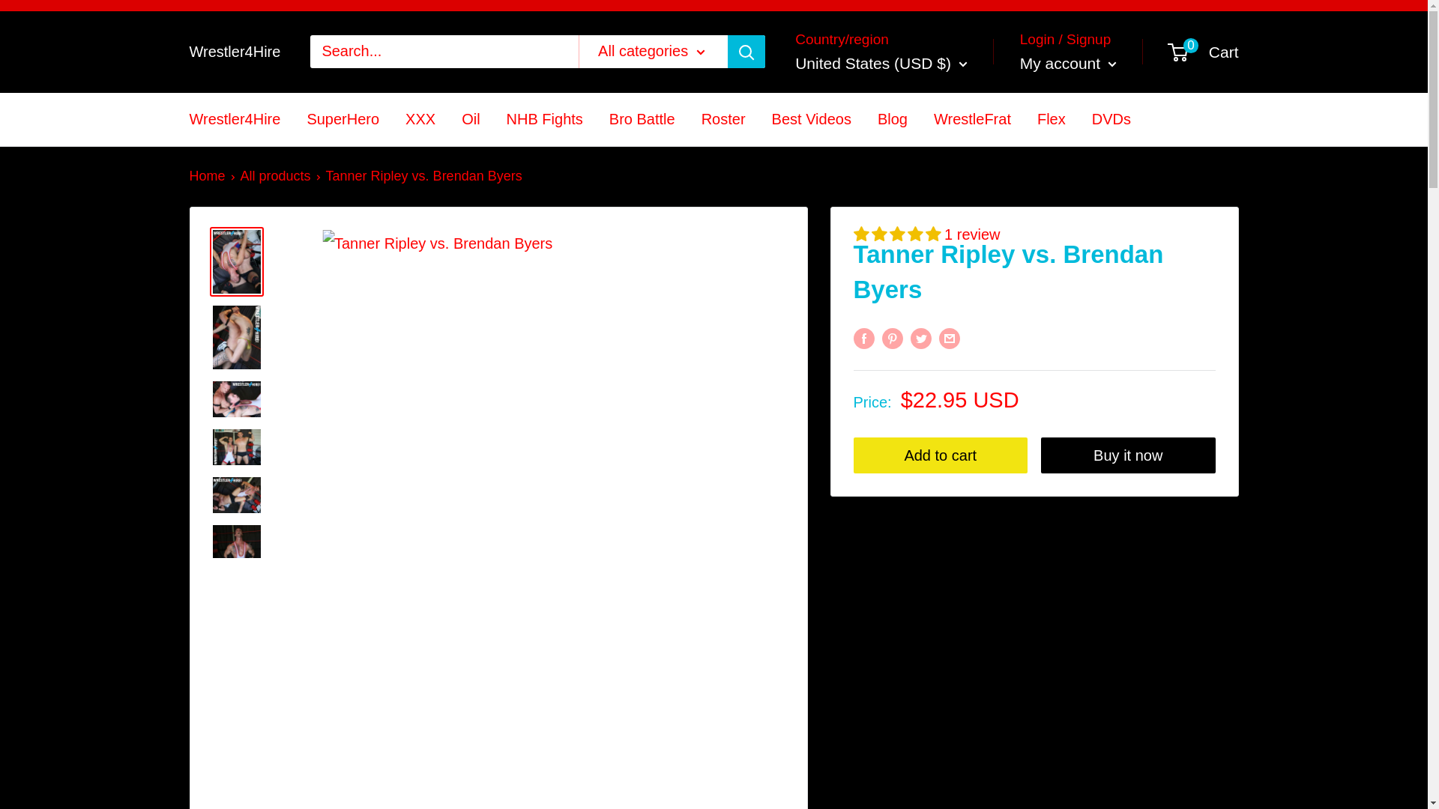 The width and height of the screenshot is (1439, 809). I want to click on AO, so click(809, 258).